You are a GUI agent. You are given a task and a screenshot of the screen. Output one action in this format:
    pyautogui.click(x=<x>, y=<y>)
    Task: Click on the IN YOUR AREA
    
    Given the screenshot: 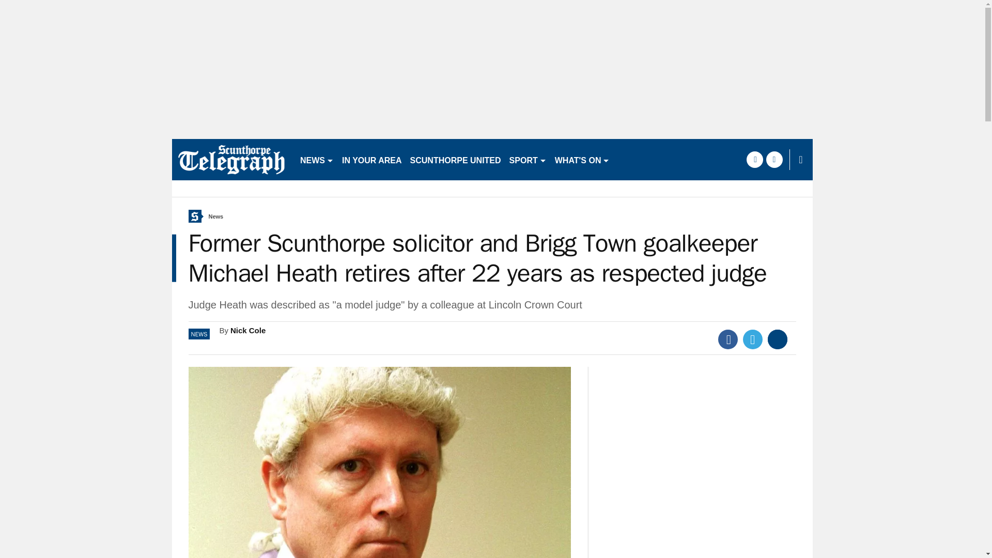 What is the action you would take?
    pyautogui.click(x=372, y=159)
    